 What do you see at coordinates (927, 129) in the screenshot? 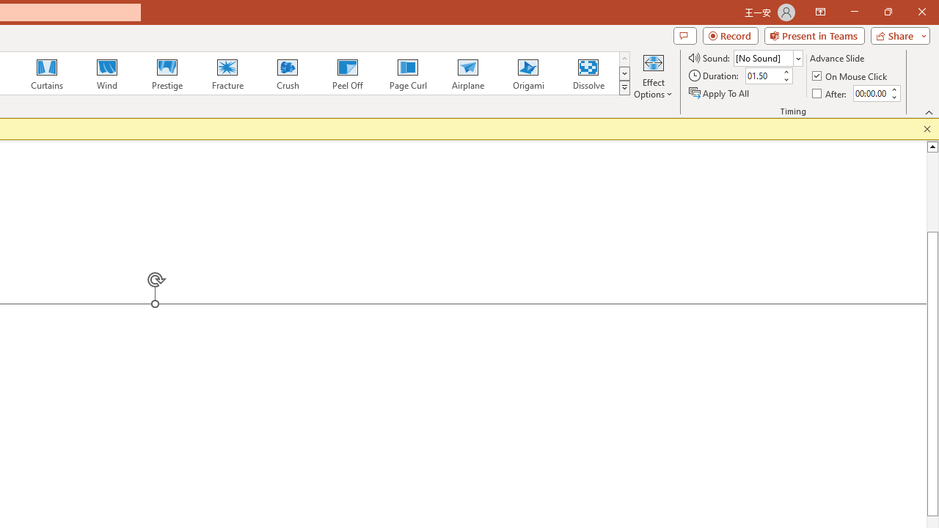
I see `Close this message` at bounding box center [927, 129].